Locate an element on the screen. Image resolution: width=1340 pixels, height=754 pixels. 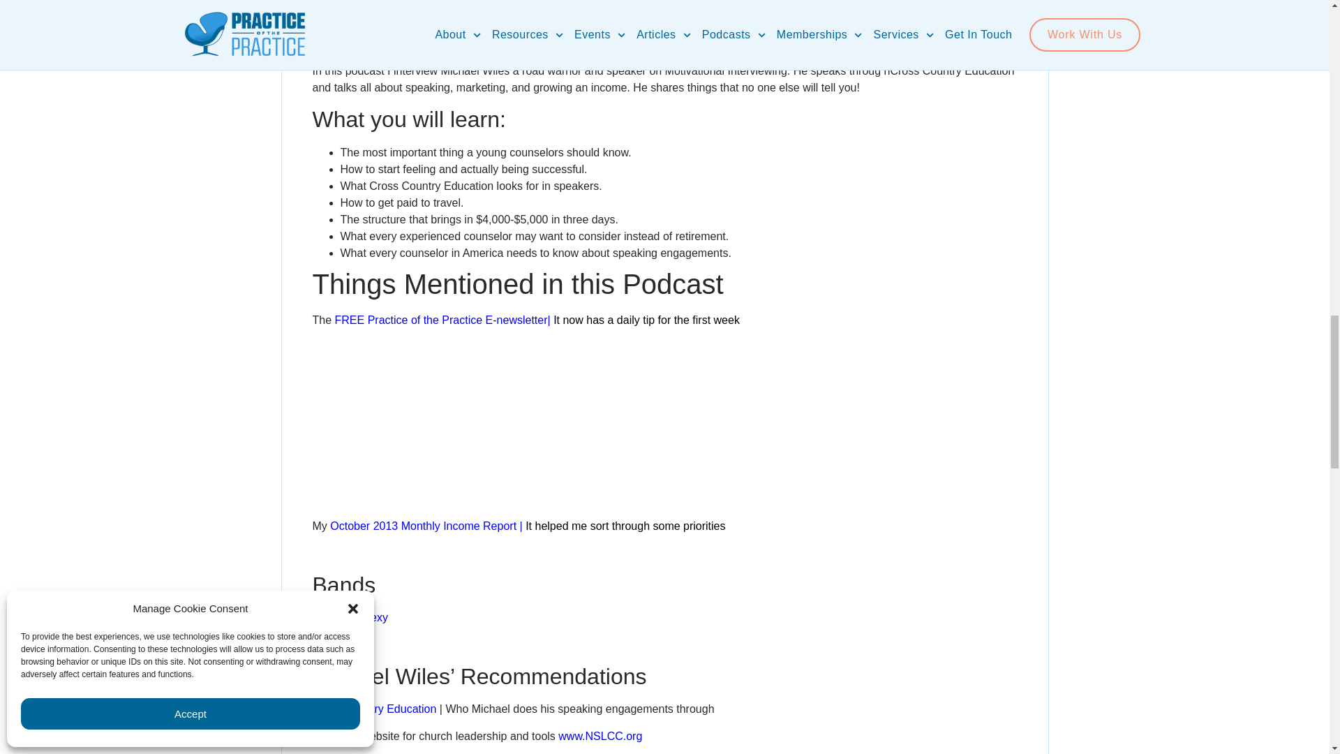
church leadership is located at coordinates (602, 736).